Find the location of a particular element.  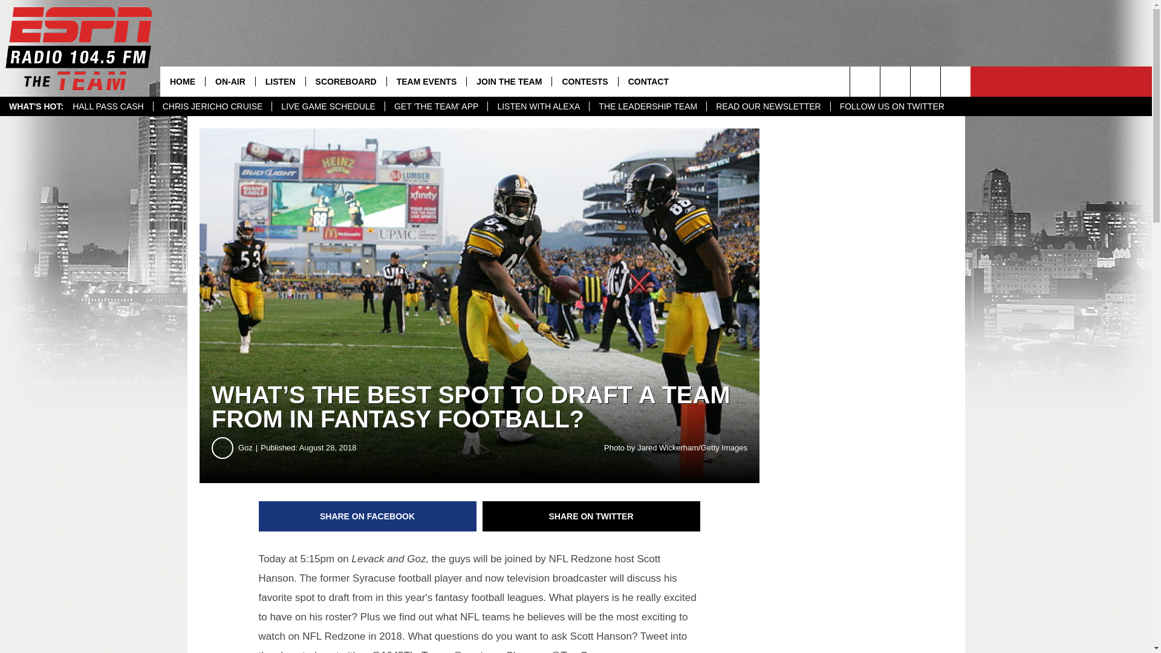

HALL PASS CASH is located at coordinates (108, 106).